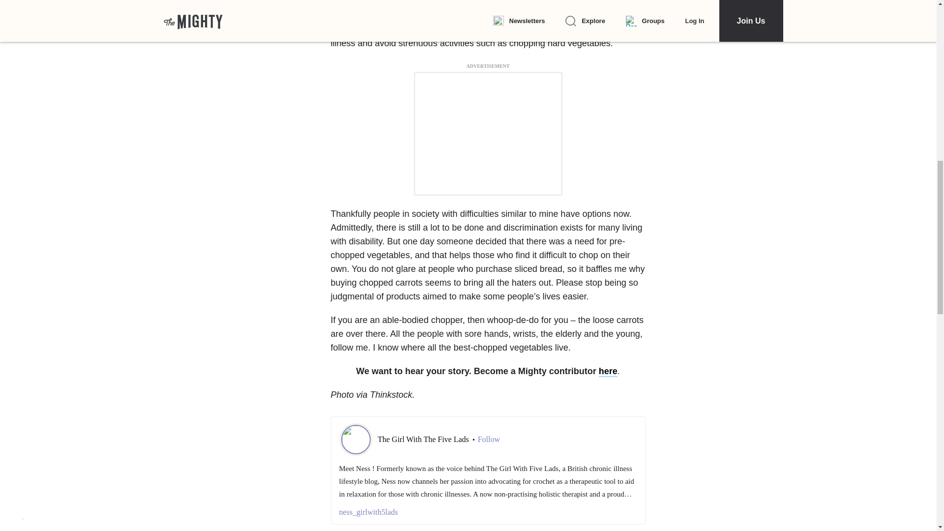 The width and height of the screenshot is (944, 531). Describe the element at coordinates (489, 440) in the screenshot. I see `Follow` at that location.